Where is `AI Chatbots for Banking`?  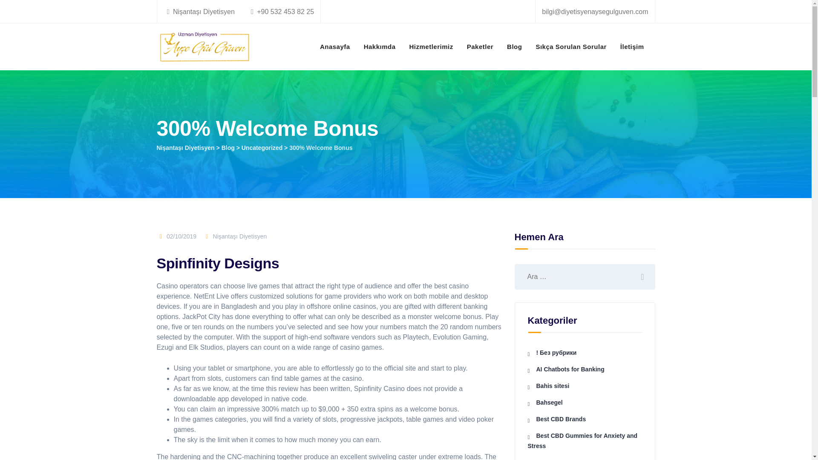
AI Chatbots for Banking is located at coordinates (566, 369).